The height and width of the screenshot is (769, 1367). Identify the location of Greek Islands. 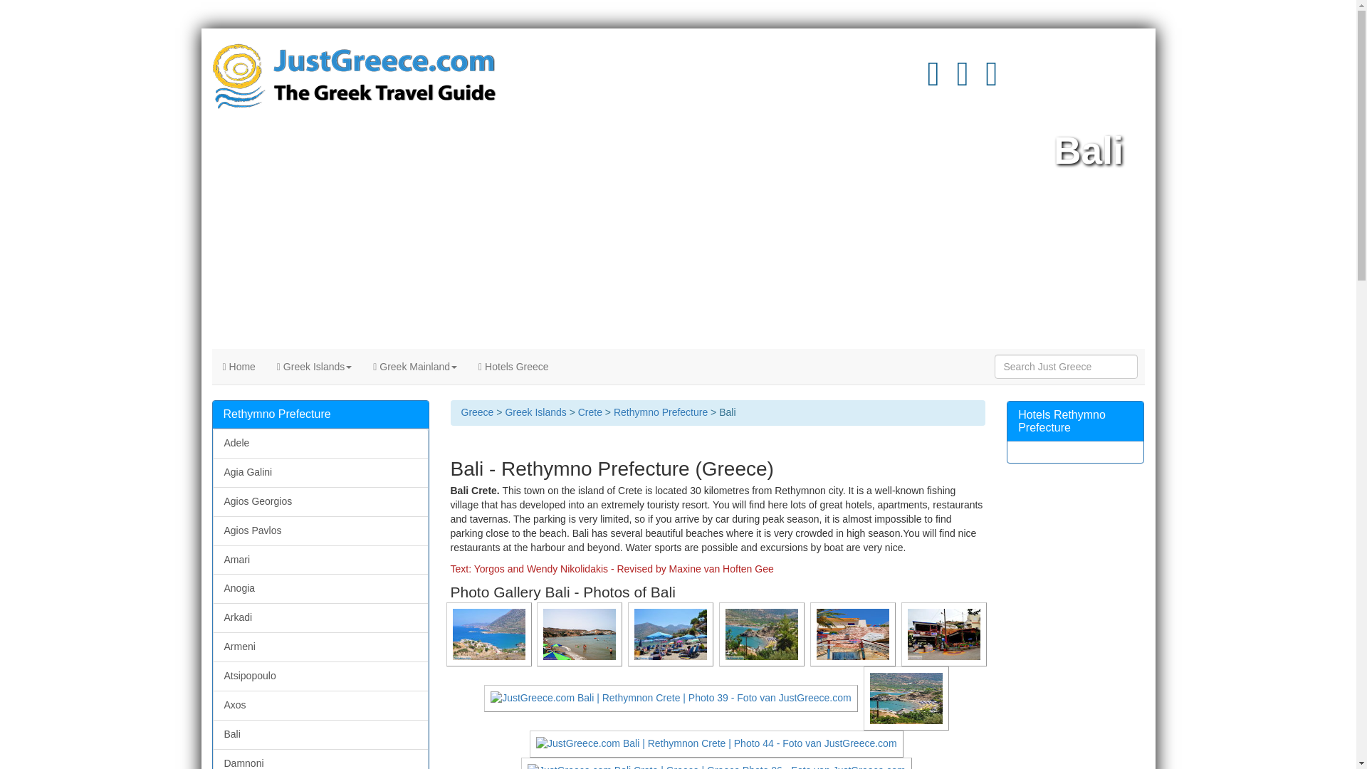
(314, 367).